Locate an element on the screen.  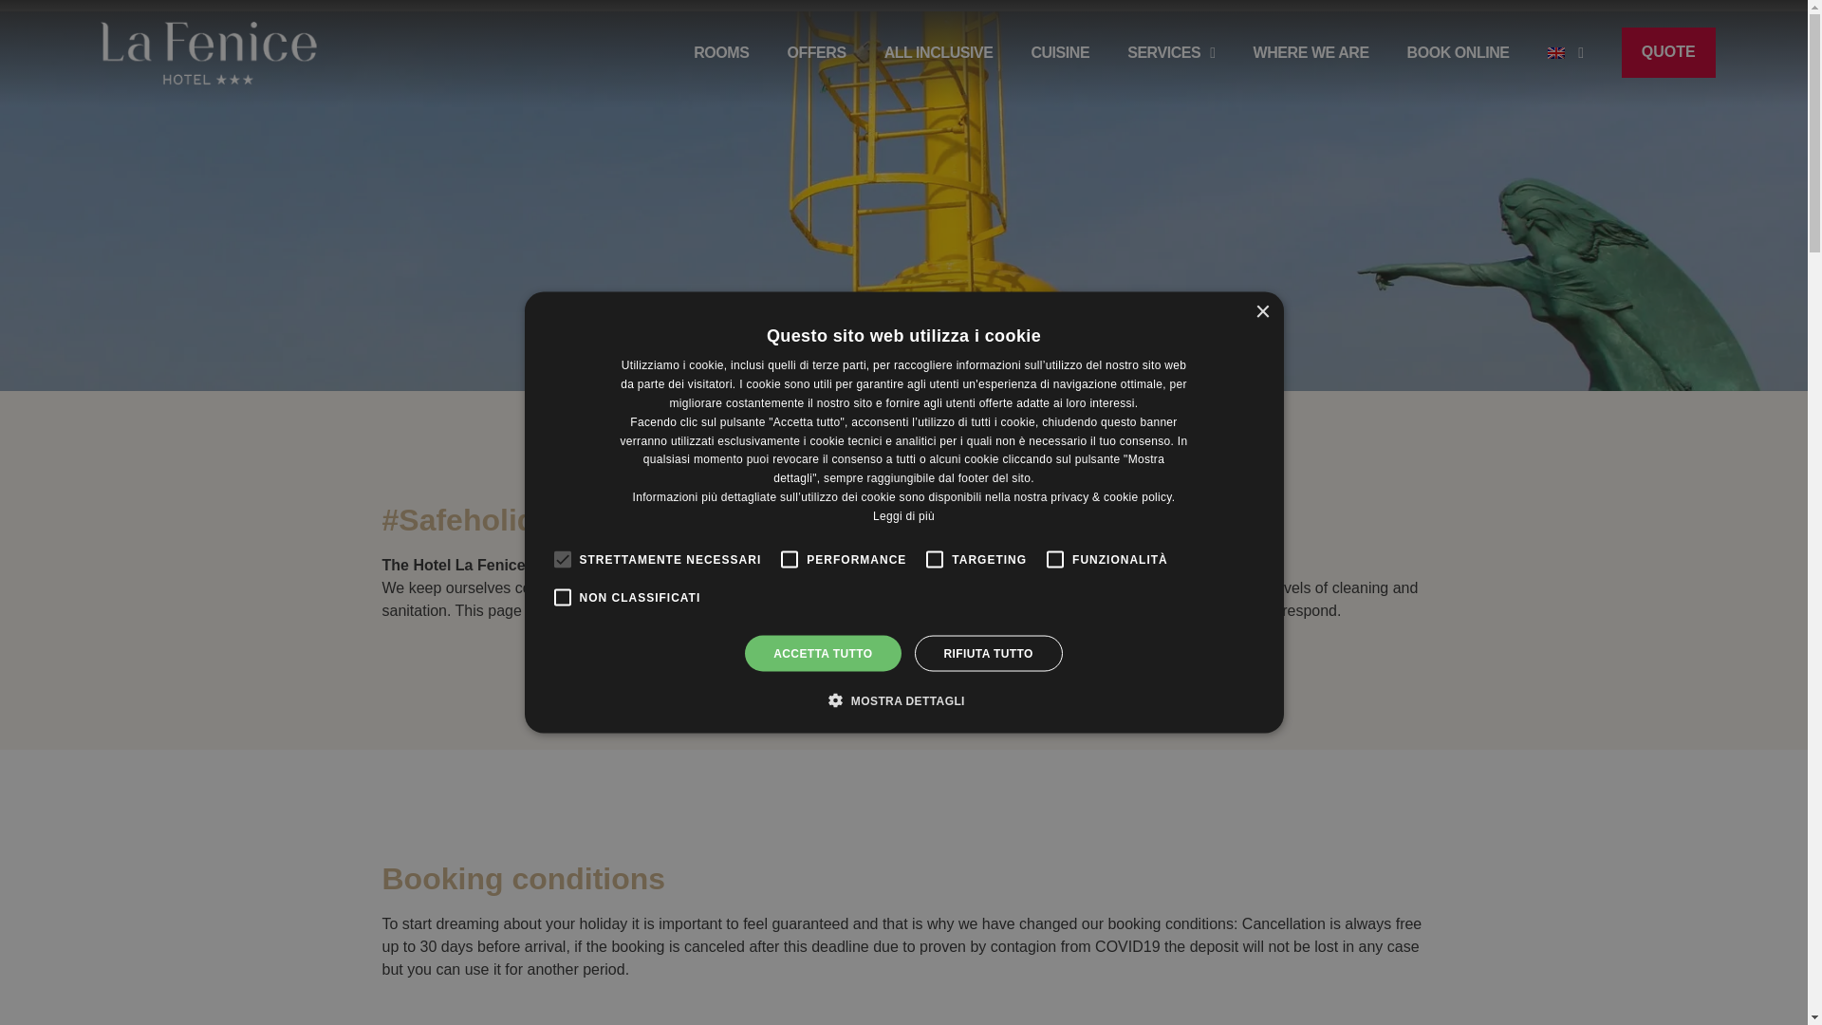
ROOMS is located at coordinates (721, 53).